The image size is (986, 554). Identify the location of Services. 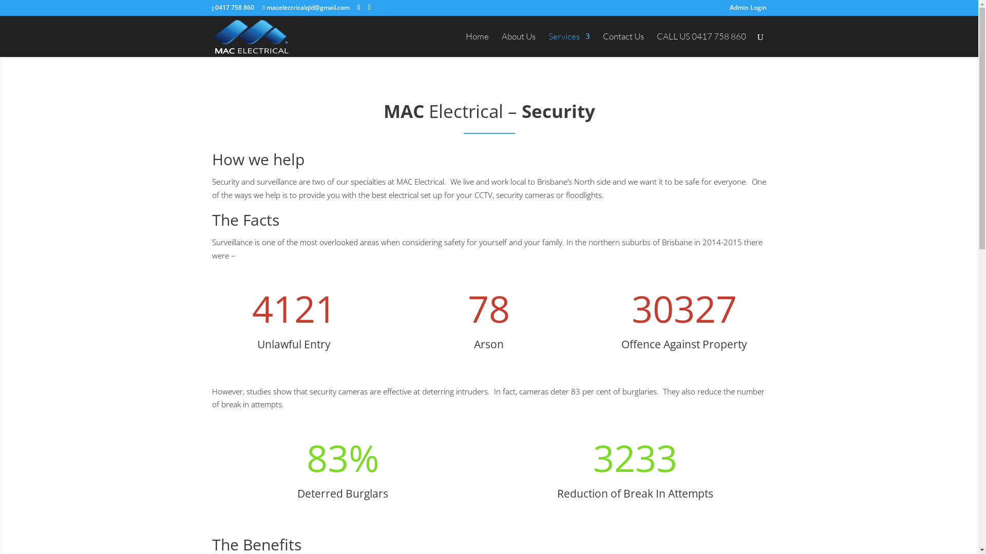
(569, 45).